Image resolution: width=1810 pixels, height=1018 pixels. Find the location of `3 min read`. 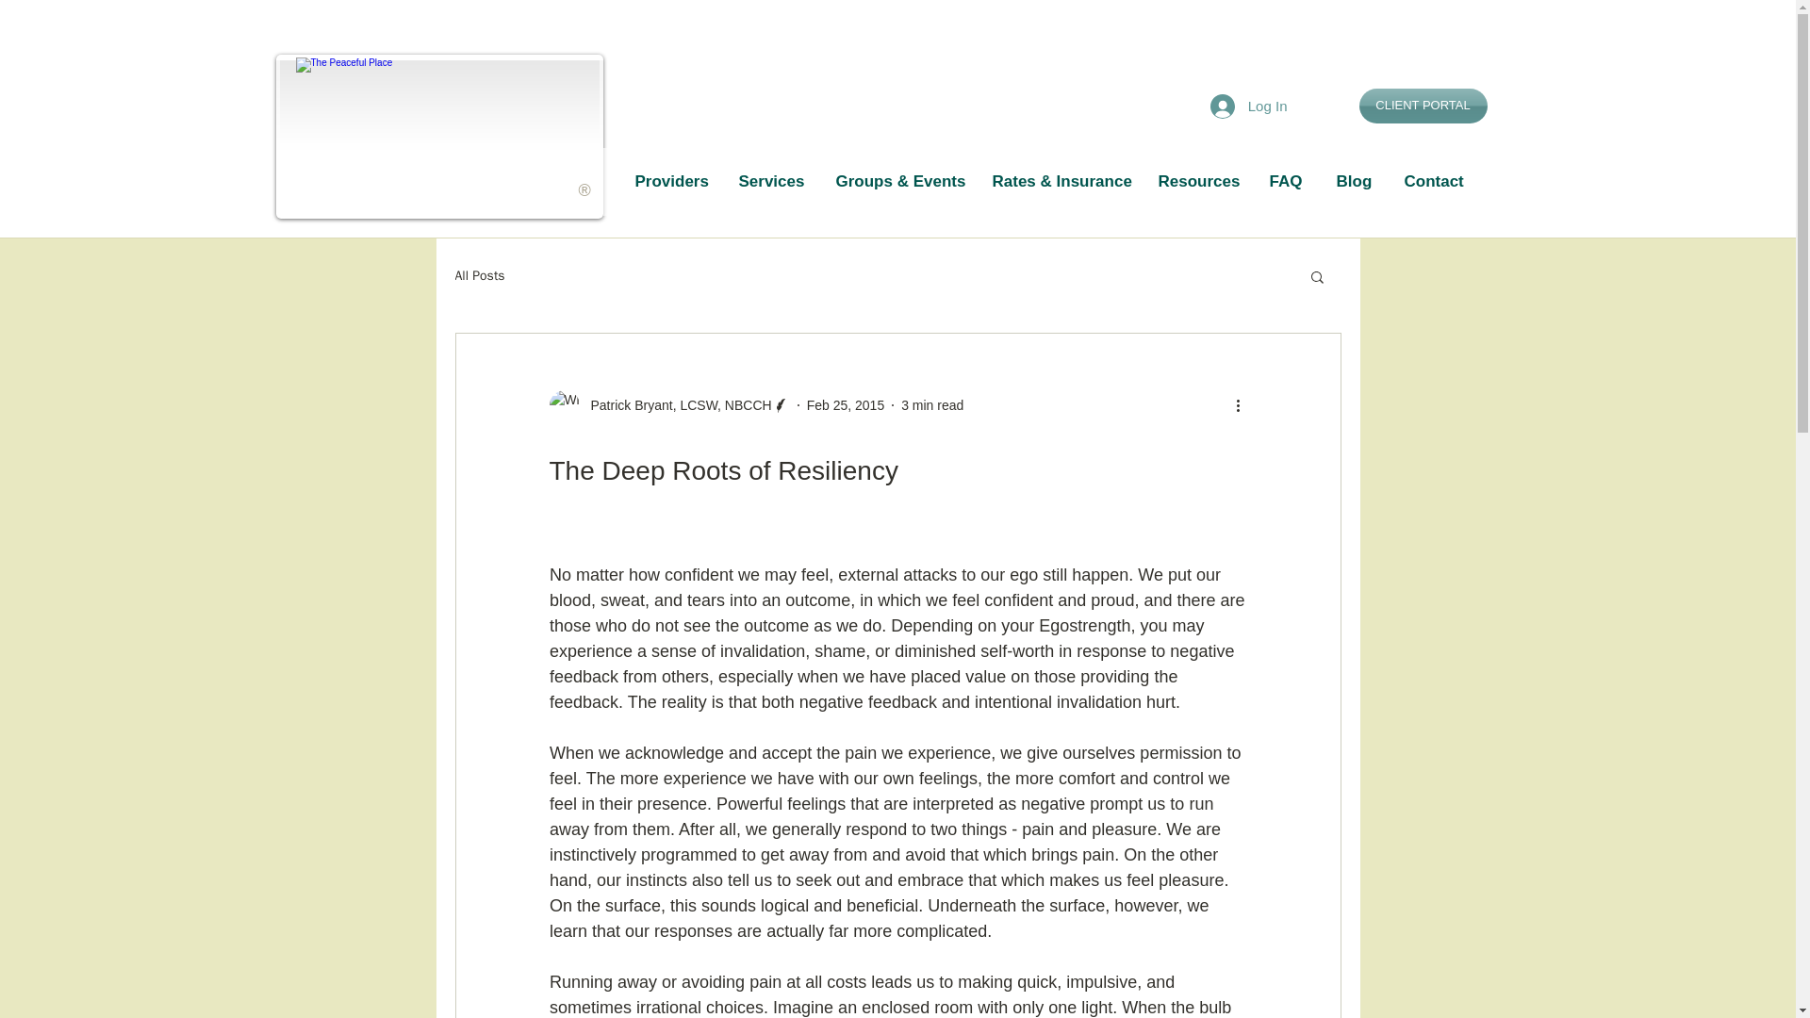

3 min read is located at coordinates (931, 405).